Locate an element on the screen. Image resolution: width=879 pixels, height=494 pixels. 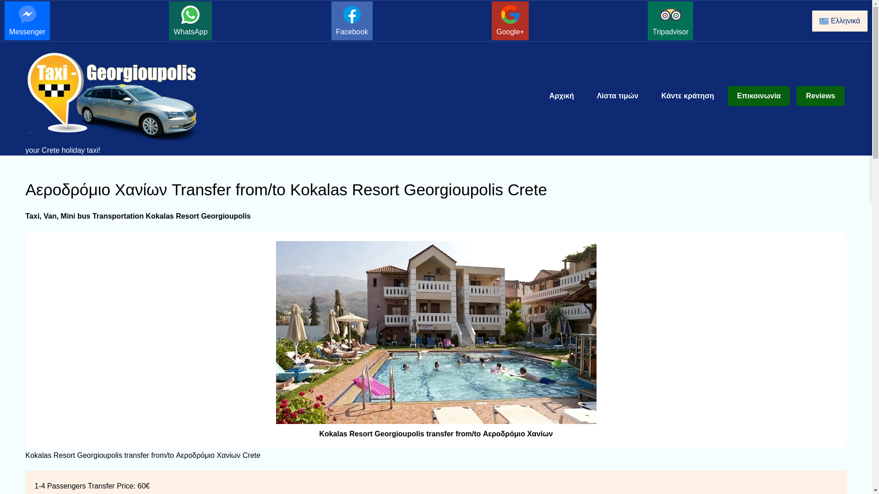
Messenger is located at coordinates (27, 21).